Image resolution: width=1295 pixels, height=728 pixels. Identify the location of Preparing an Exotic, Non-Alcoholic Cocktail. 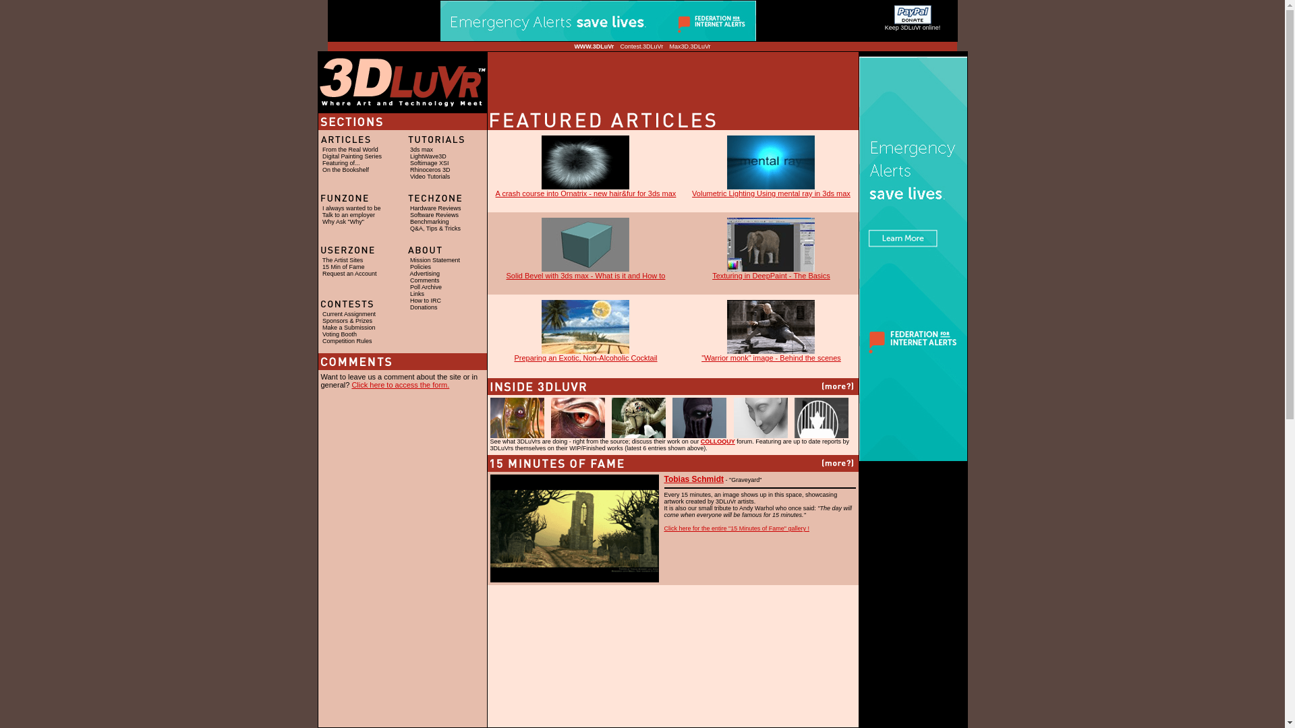
(585, 355).